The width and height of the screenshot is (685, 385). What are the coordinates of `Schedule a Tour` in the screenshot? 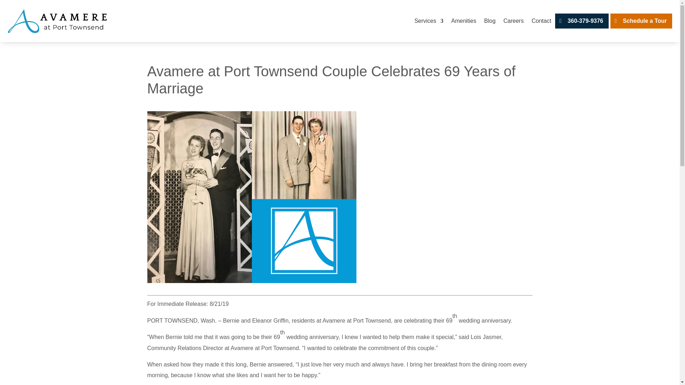 It's located at (641, 21).